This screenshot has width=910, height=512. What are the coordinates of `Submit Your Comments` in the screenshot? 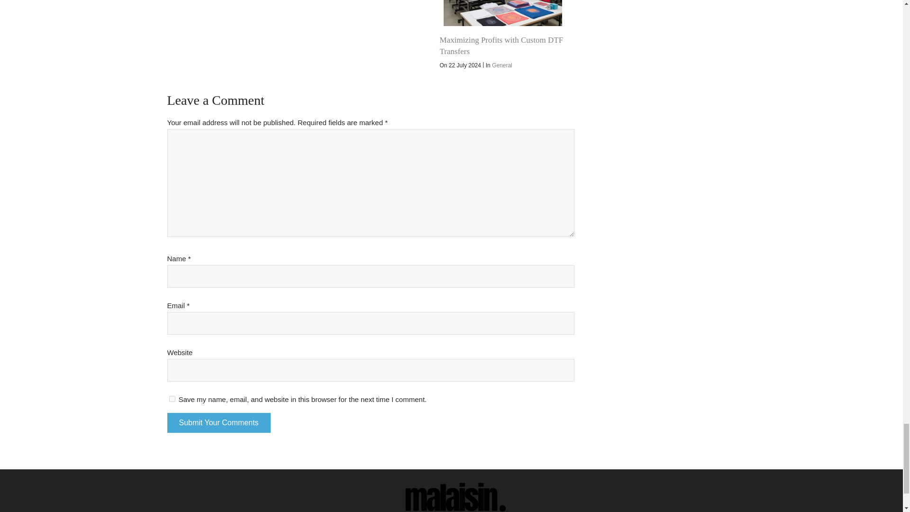 It's located at (218, 422).